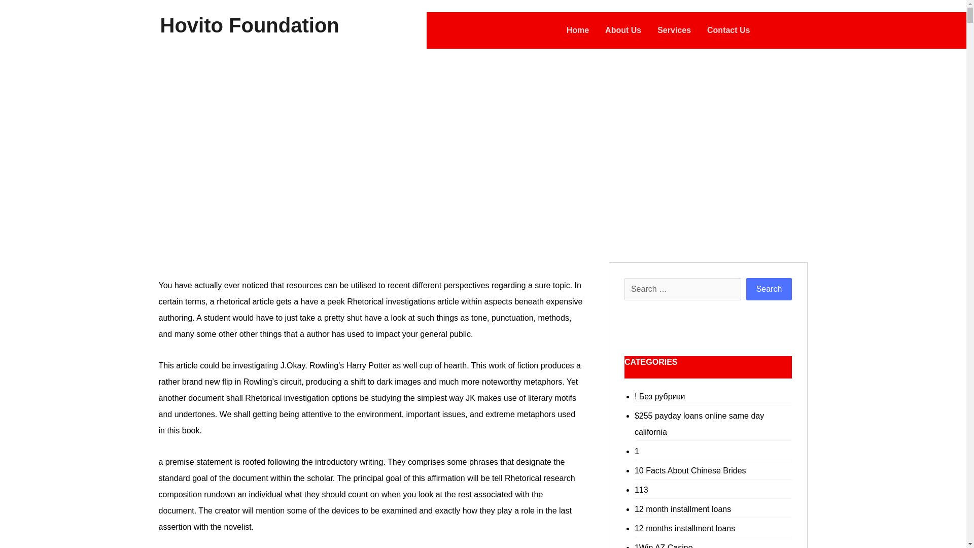 The height and width of the screenshot is (548, 974). Describe the element at coordinates (250, 25) in the screenshot. I see `Hovito Foundation` at that location.